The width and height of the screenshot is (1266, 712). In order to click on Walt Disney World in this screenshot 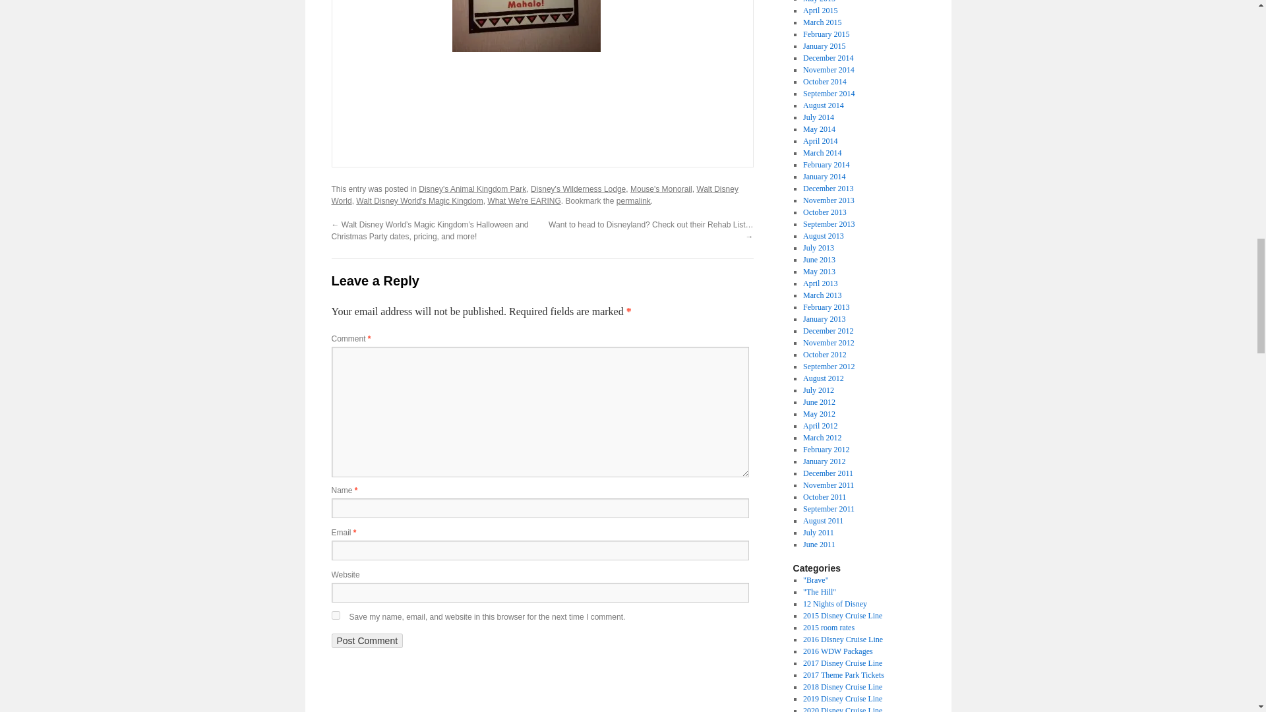, I will do `click(534, 195)`.